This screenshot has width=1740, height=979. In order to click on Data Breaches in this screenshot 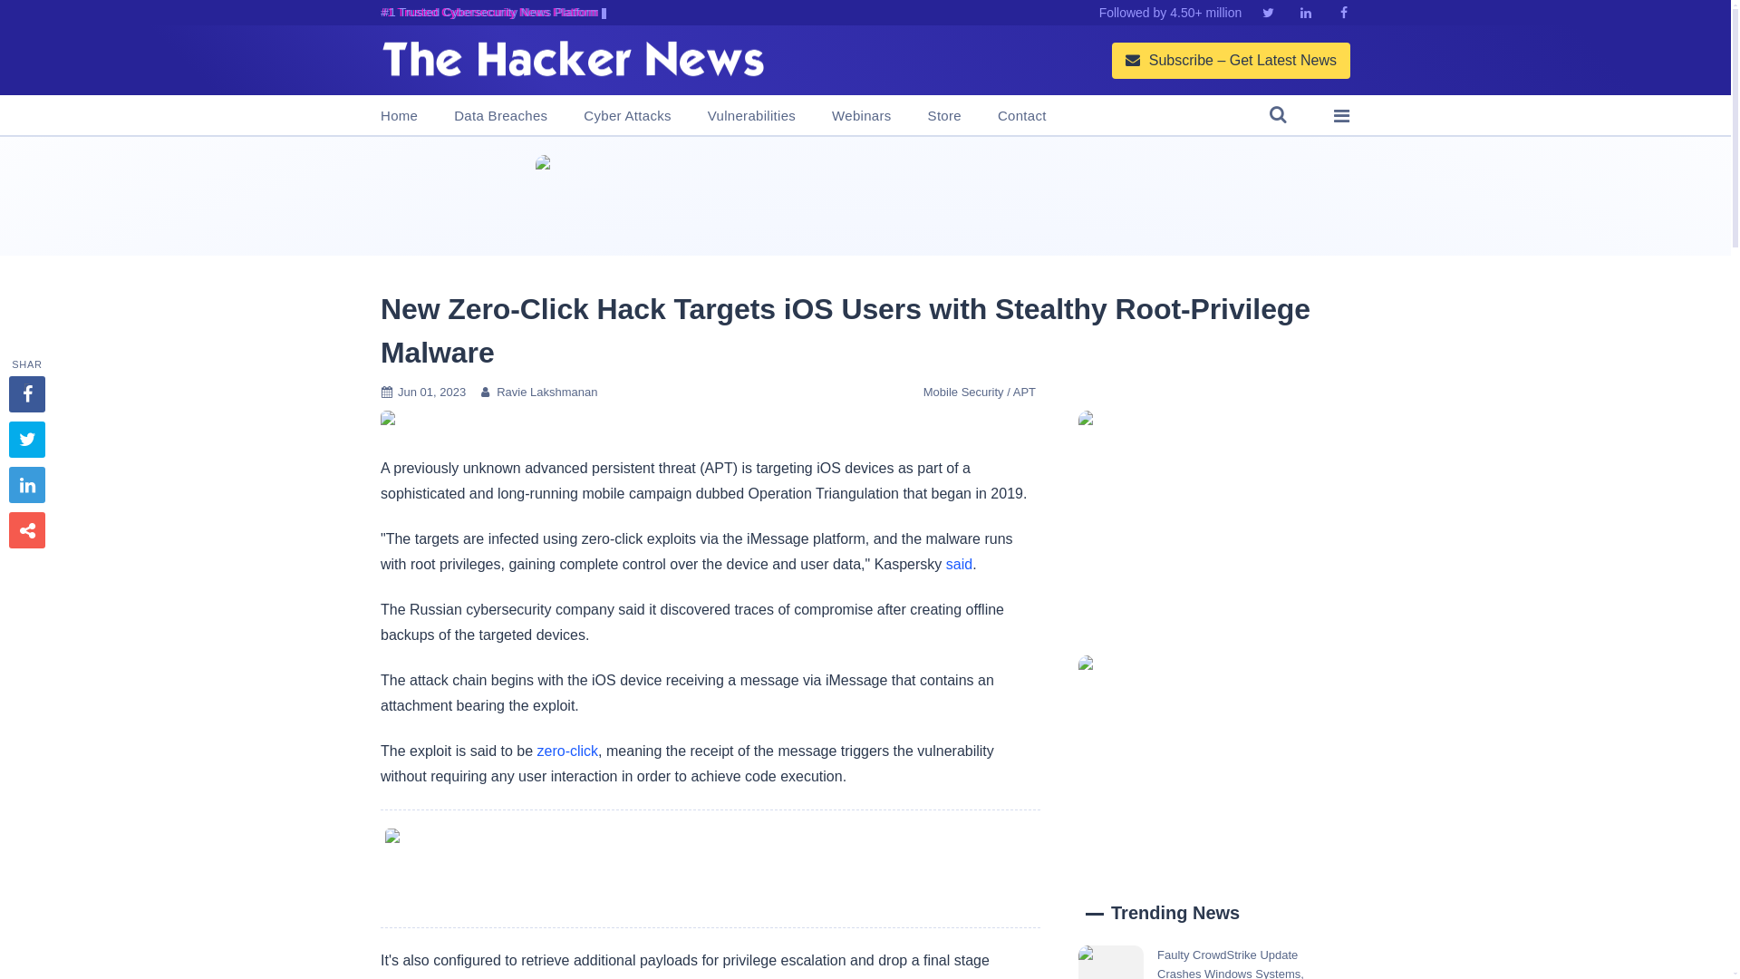, I will do `click(500, 116)`.